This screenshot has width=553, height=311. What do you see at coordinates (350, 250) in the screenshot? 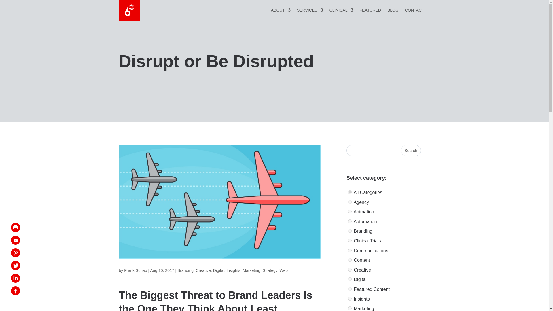
I see `146` at bounding box center [350, 250].